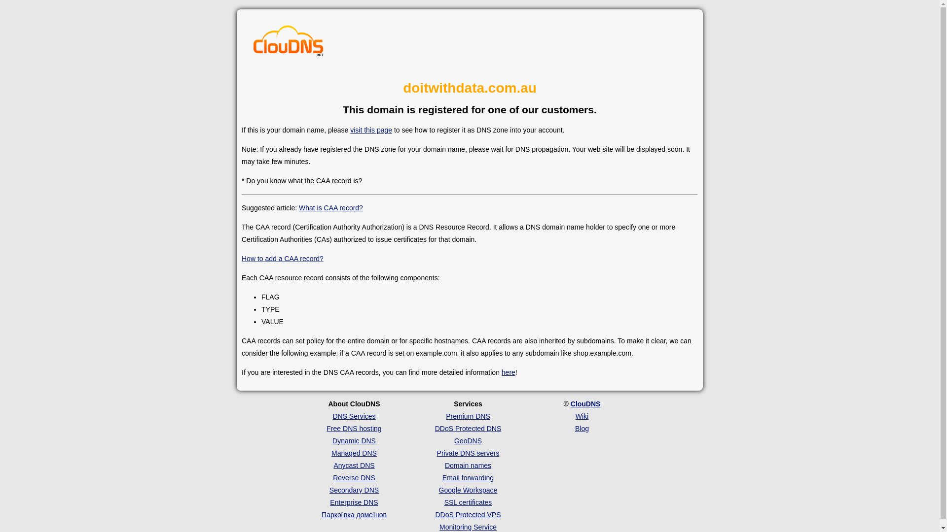 Image resolution: width=947 pixels, height=532 pixels. What do you see at coordinates (468, 515) in the screenshot?
I see `DDoS Protected VPS` at bounding box center [468, 515].